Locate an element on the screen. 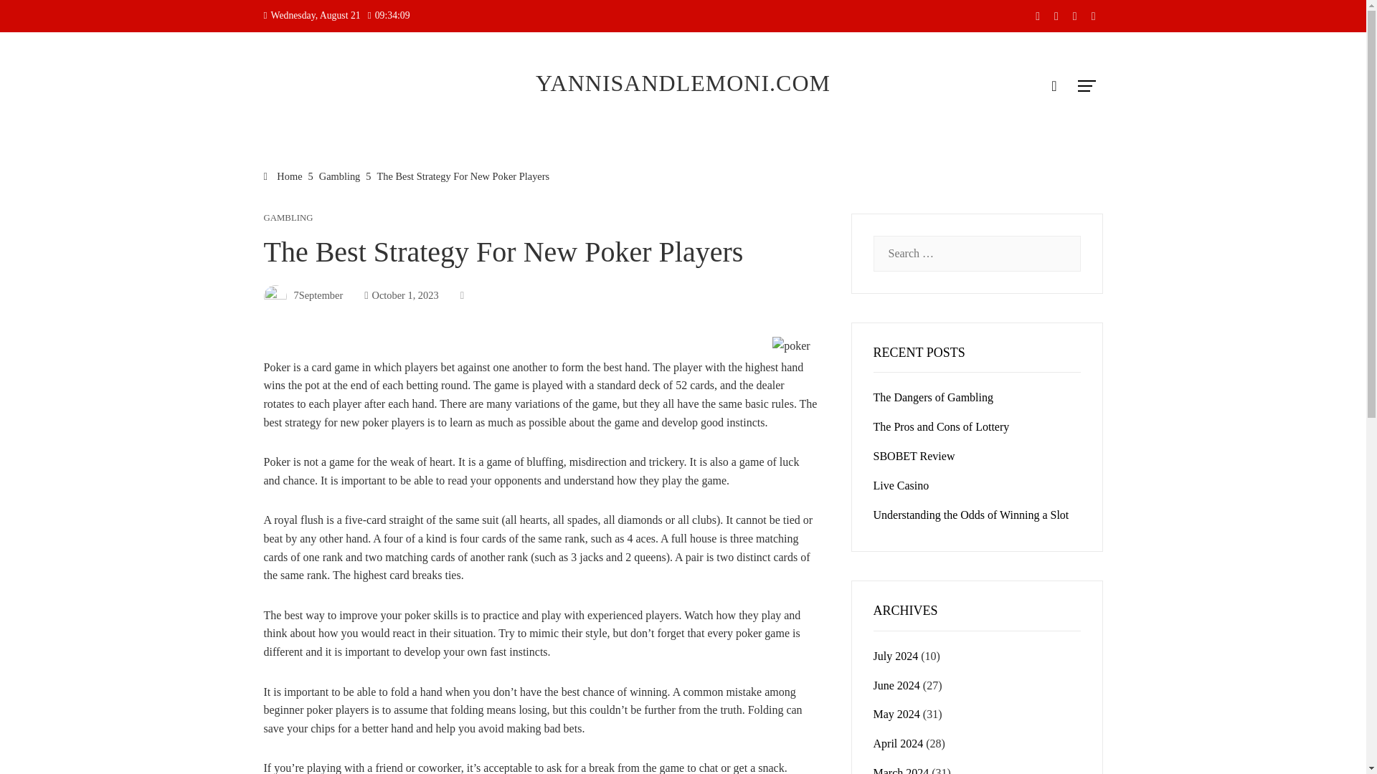 The image size is (1377, 774). Search is located at coordinates (34, 17).